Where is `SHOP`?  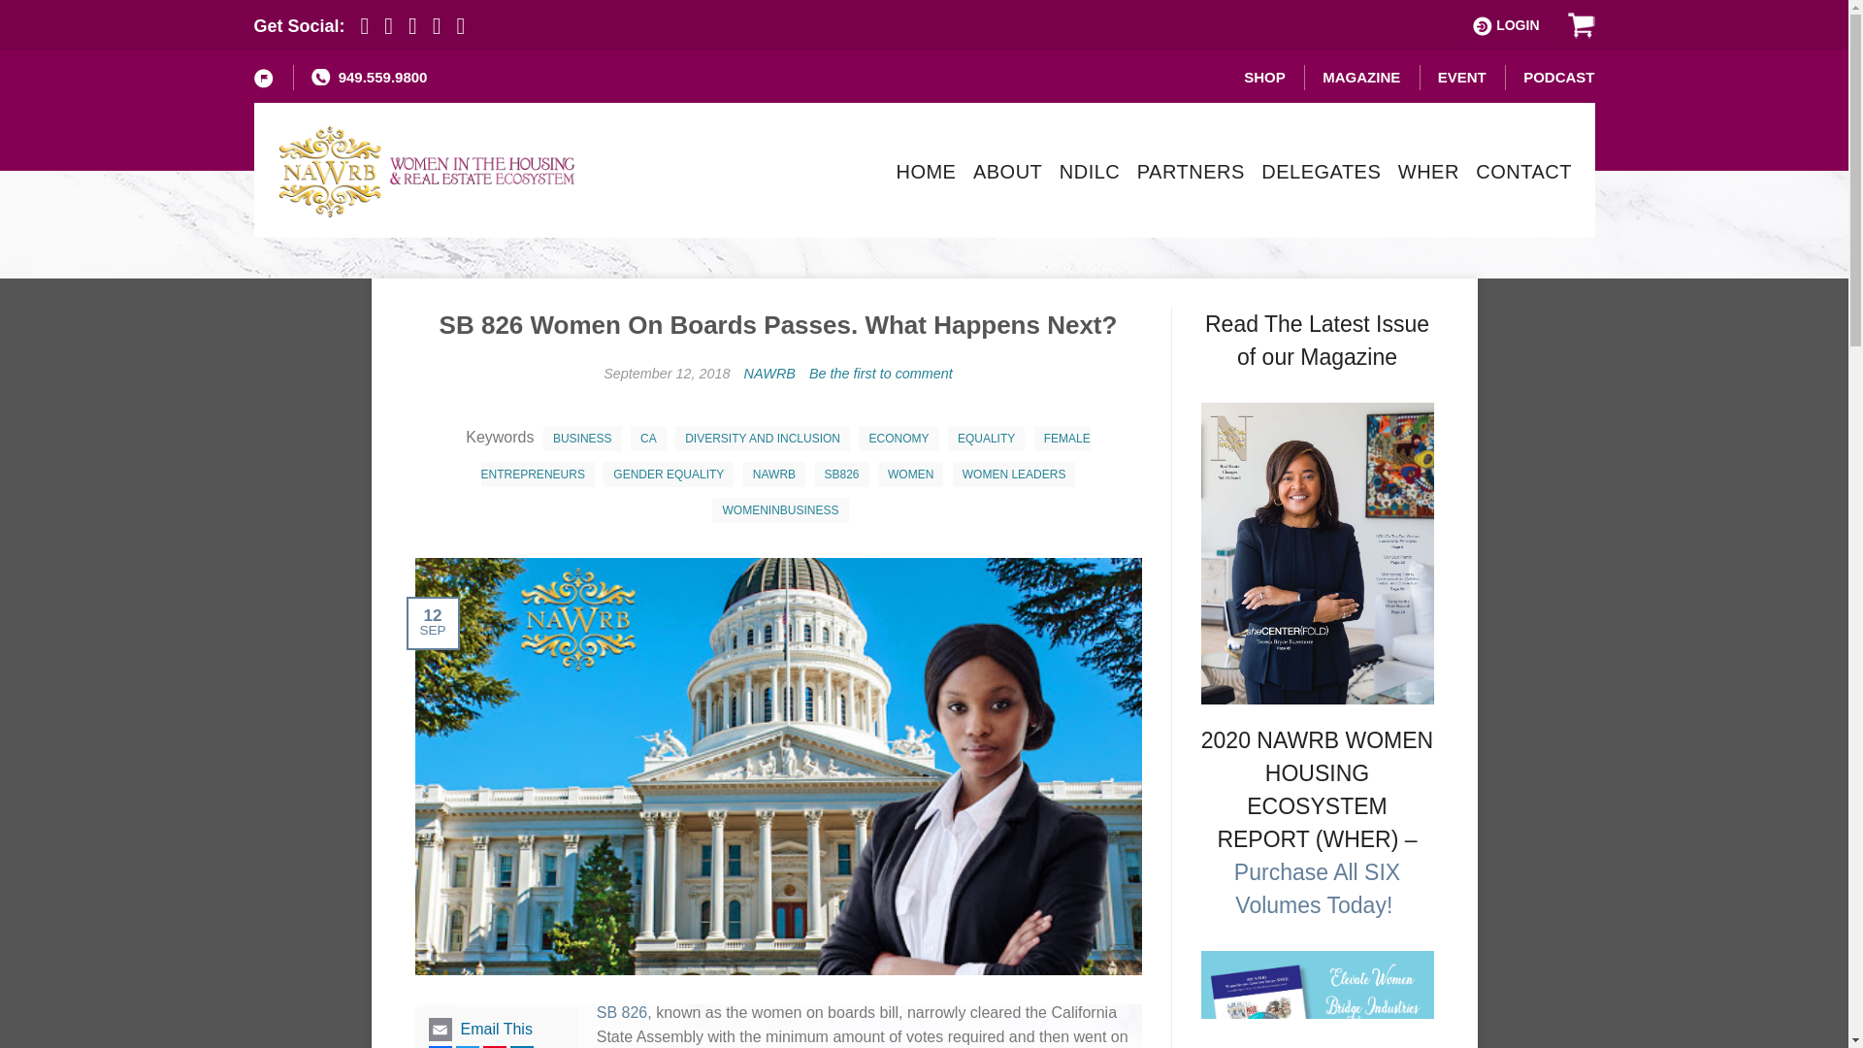 SHOP is located at coordinates (1264, 77).